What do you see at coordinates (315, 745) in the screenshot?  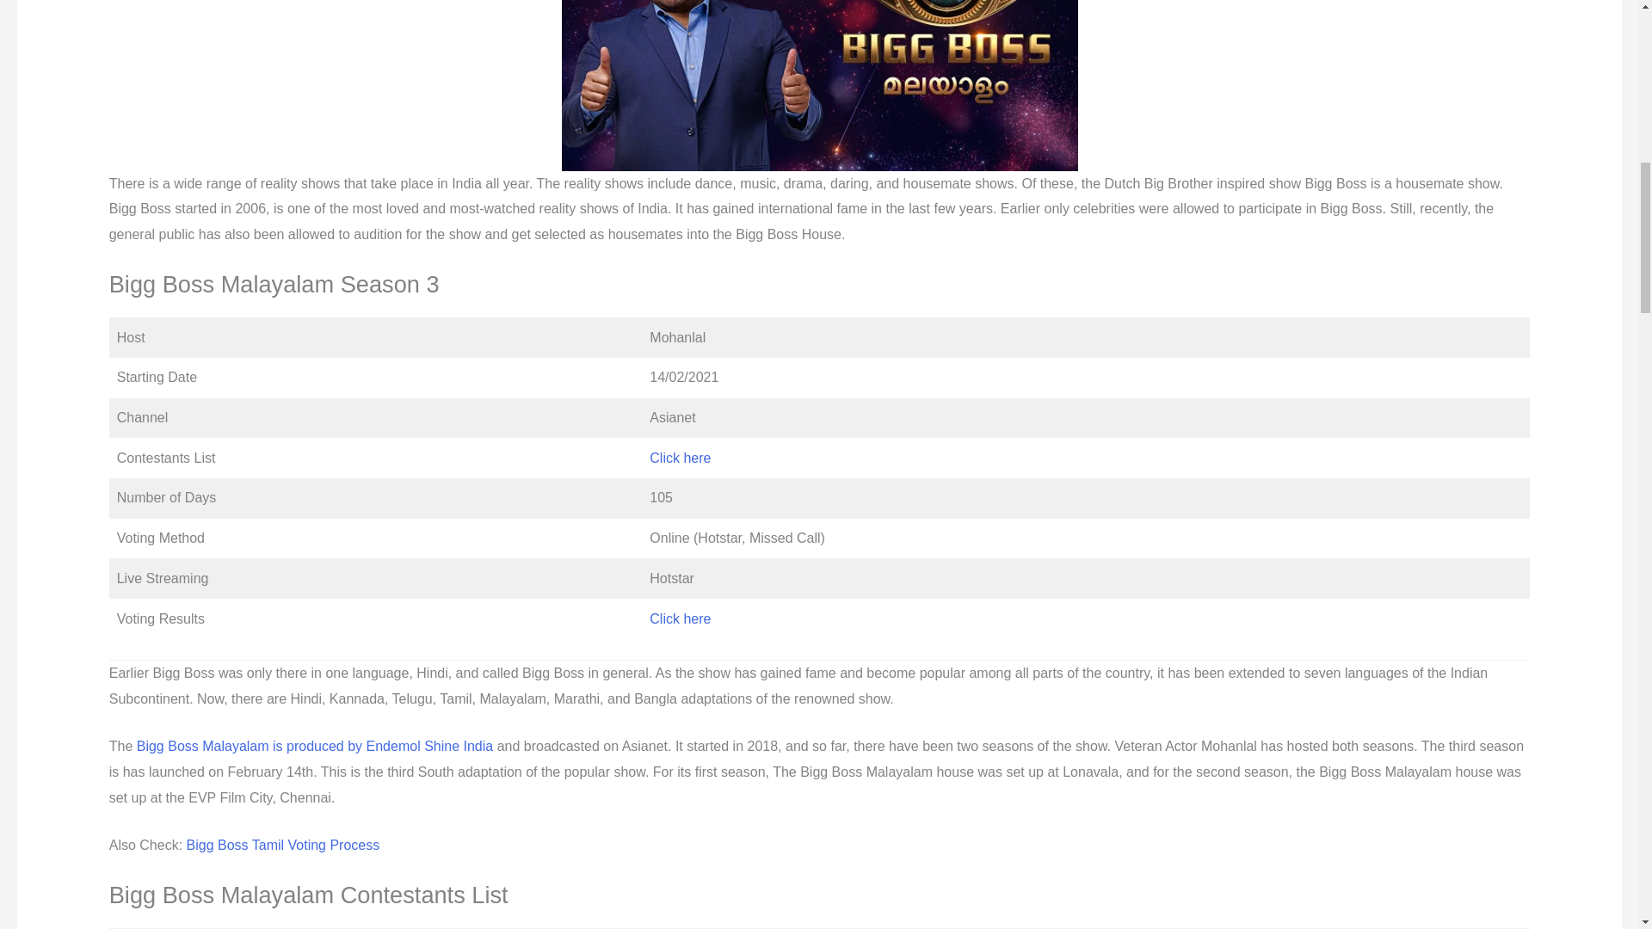 I see `Bigg Boss Malayalam is produced by Endemol Shine India` at bounding box center [315, 745].